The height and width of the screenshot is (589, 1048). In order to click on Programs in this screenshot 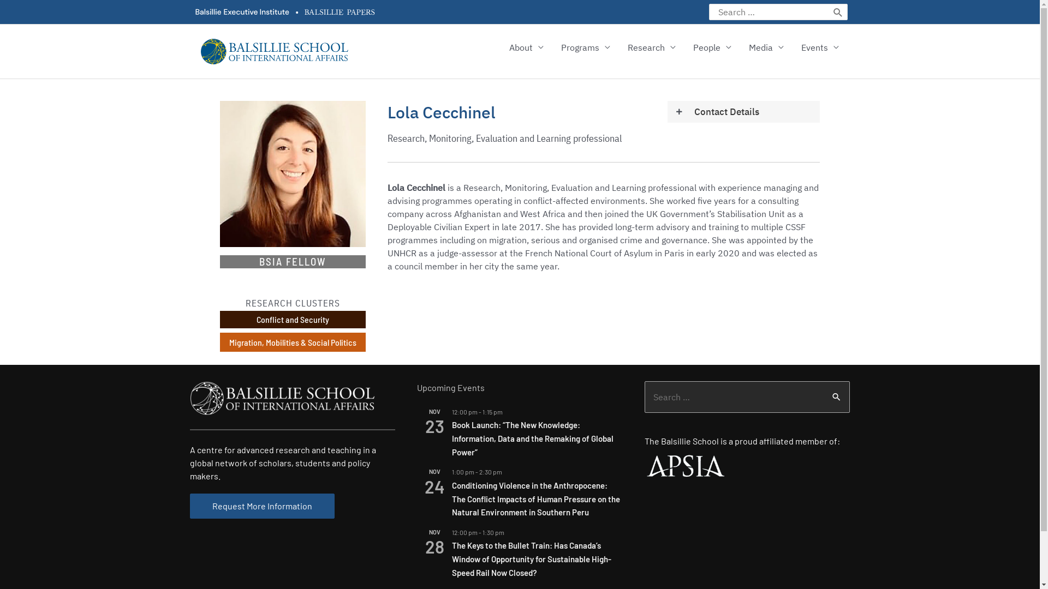, I will do `click(586, 47)`.